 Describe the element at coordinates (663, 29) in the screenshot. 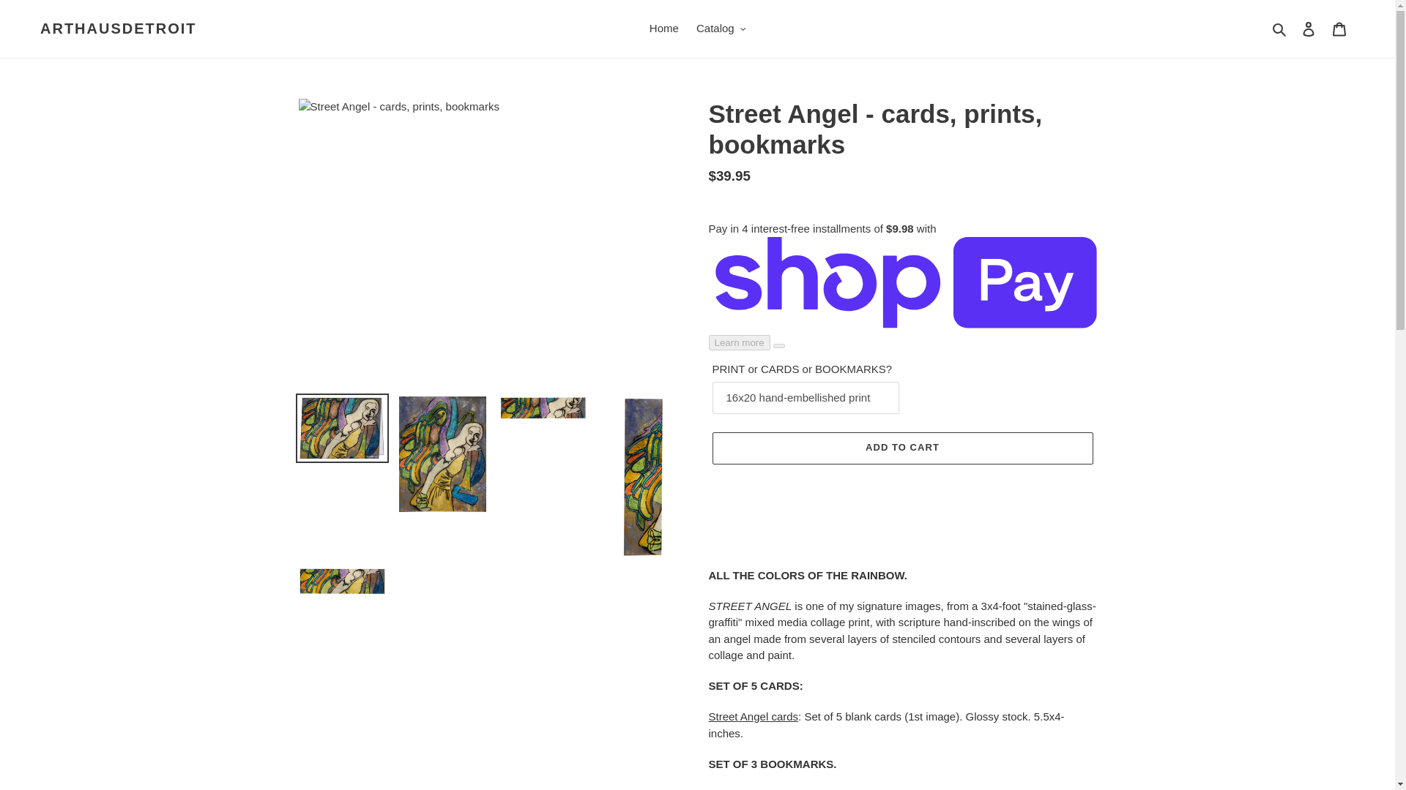

I see `Home` at that location.